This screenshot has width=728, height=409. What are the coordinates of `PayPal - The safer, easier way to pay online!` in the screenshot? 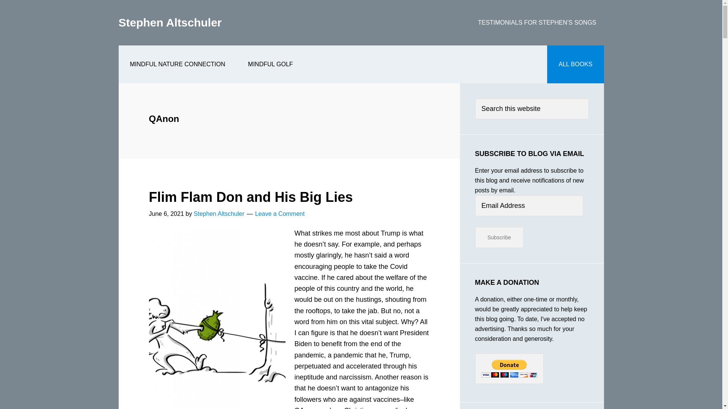 It's located at (509, 369).